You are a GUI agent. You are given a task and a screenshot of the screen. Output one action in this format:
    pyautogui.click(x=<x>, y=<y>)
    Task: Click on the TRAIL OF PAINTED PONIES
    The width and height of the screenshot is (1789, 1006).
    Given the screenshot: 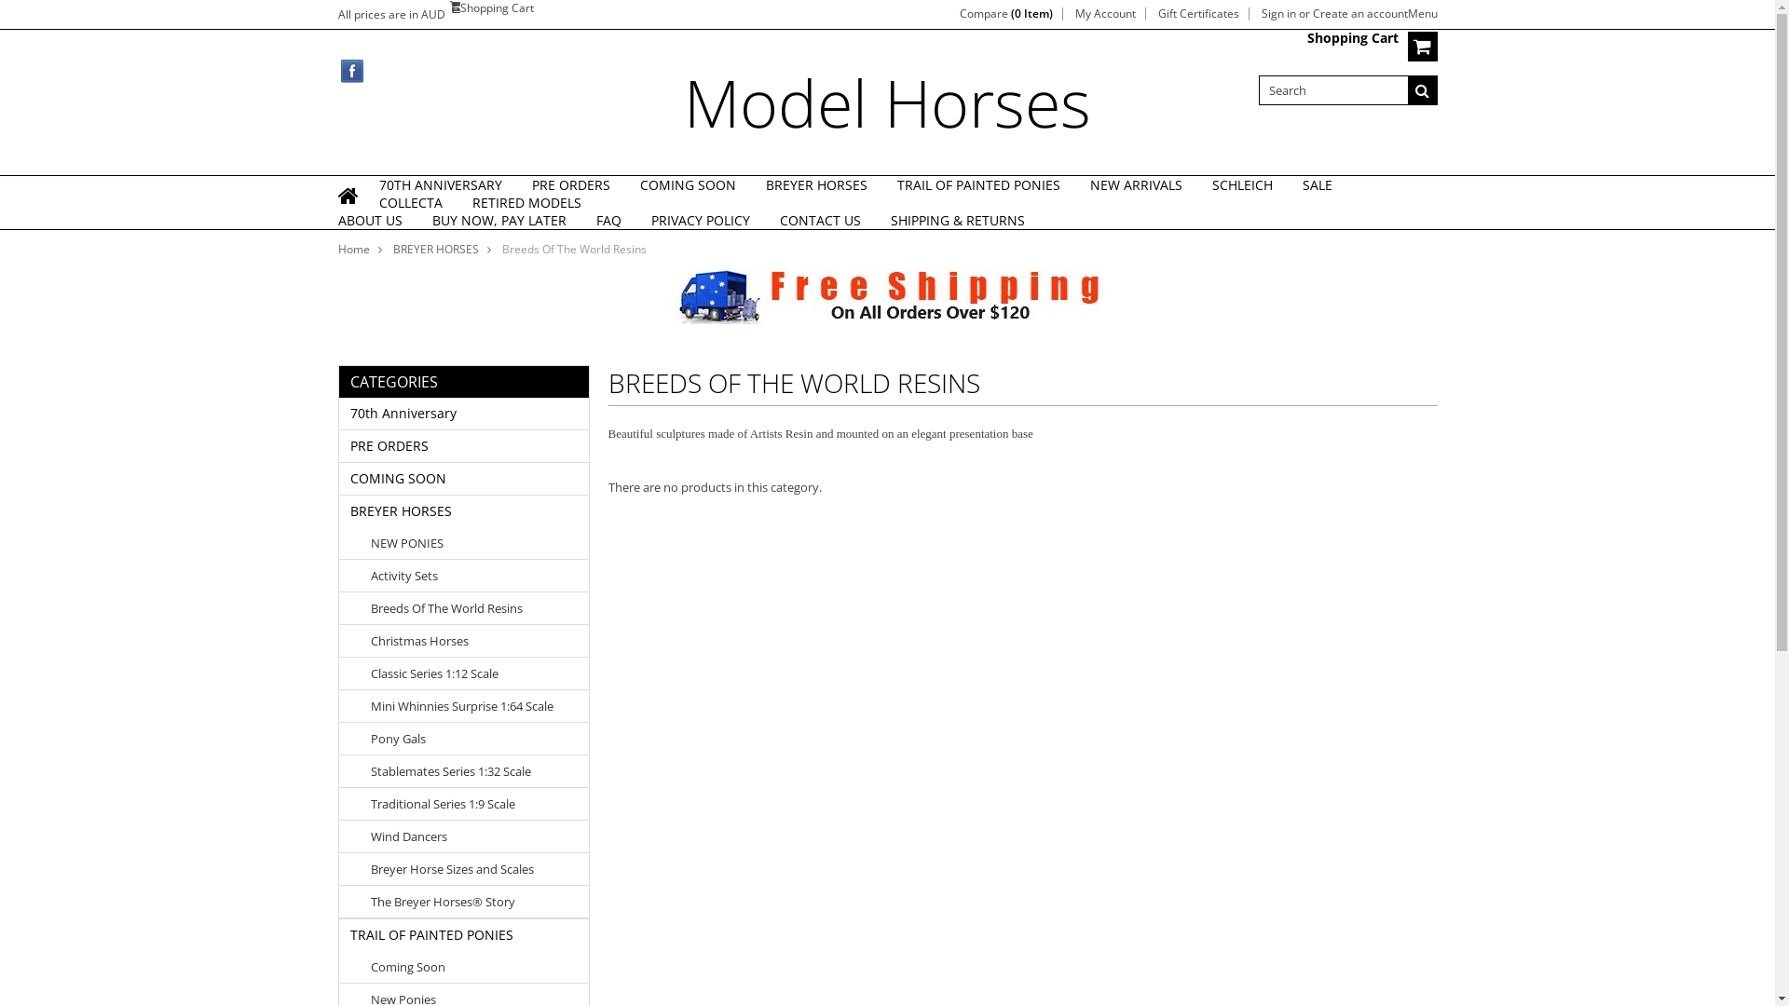 What is the action you would take?
    pyautogui.click(x=978, y=184)
    